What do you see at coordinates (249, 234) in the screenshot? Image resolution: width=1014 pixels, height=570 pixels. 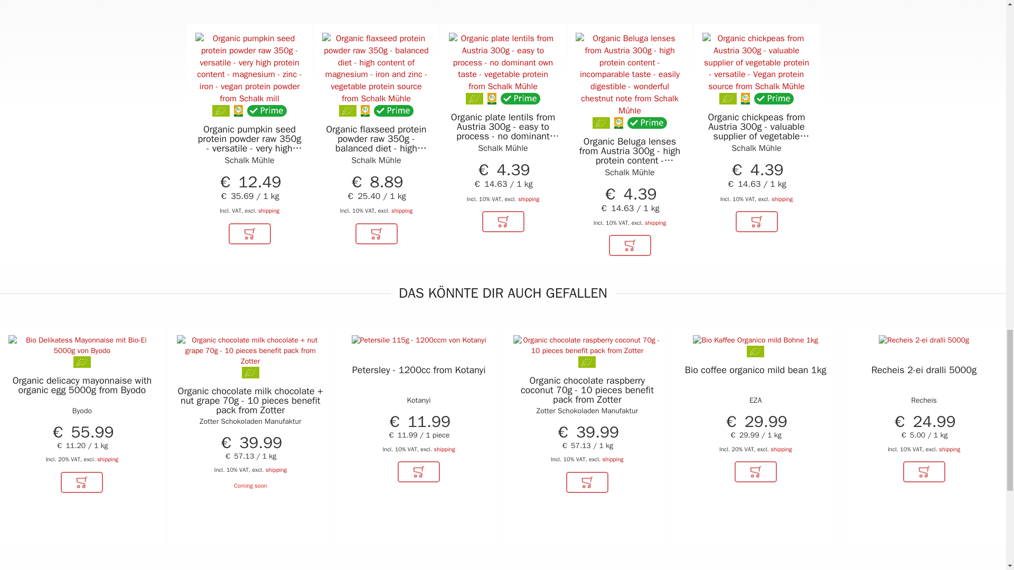 I see `Add to Cart` at bounding box center [249, 234].